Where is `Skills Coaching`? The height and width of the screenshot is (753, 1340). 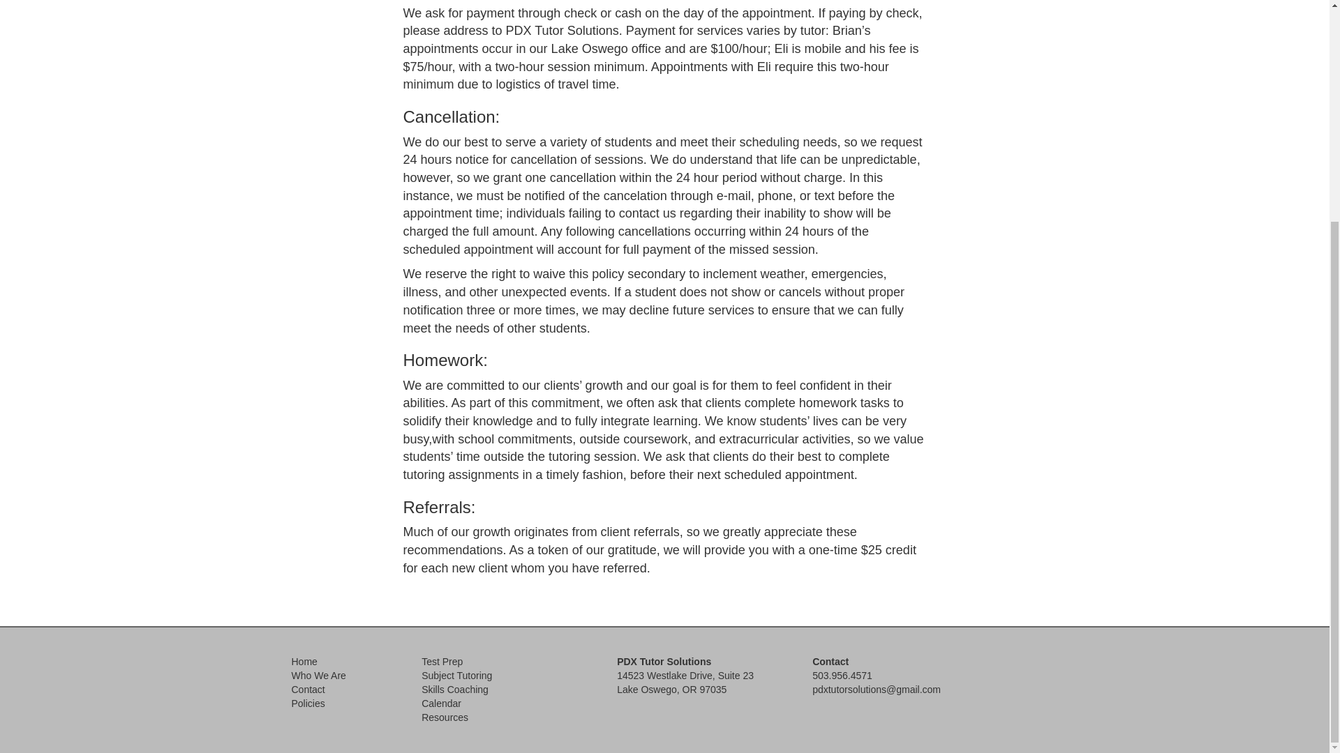 Skills Coaching is located at coordinates (455, 689).